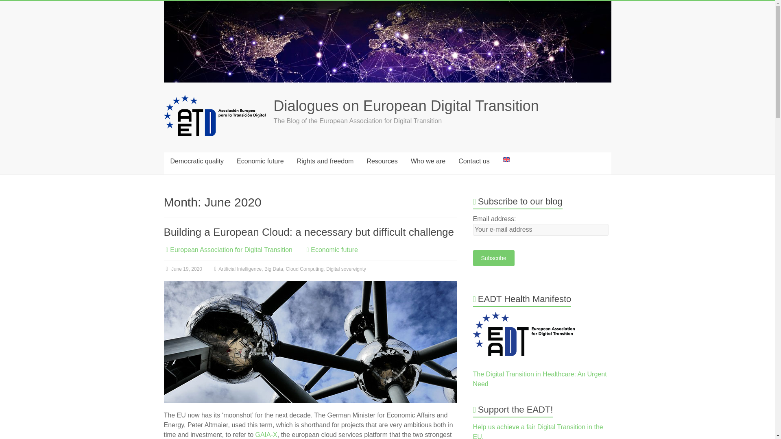  What do you see at coordinates (406, 106) in the screenshot?
I see `Dialogues on European Digital Transition` at bounding box center [406, 106].